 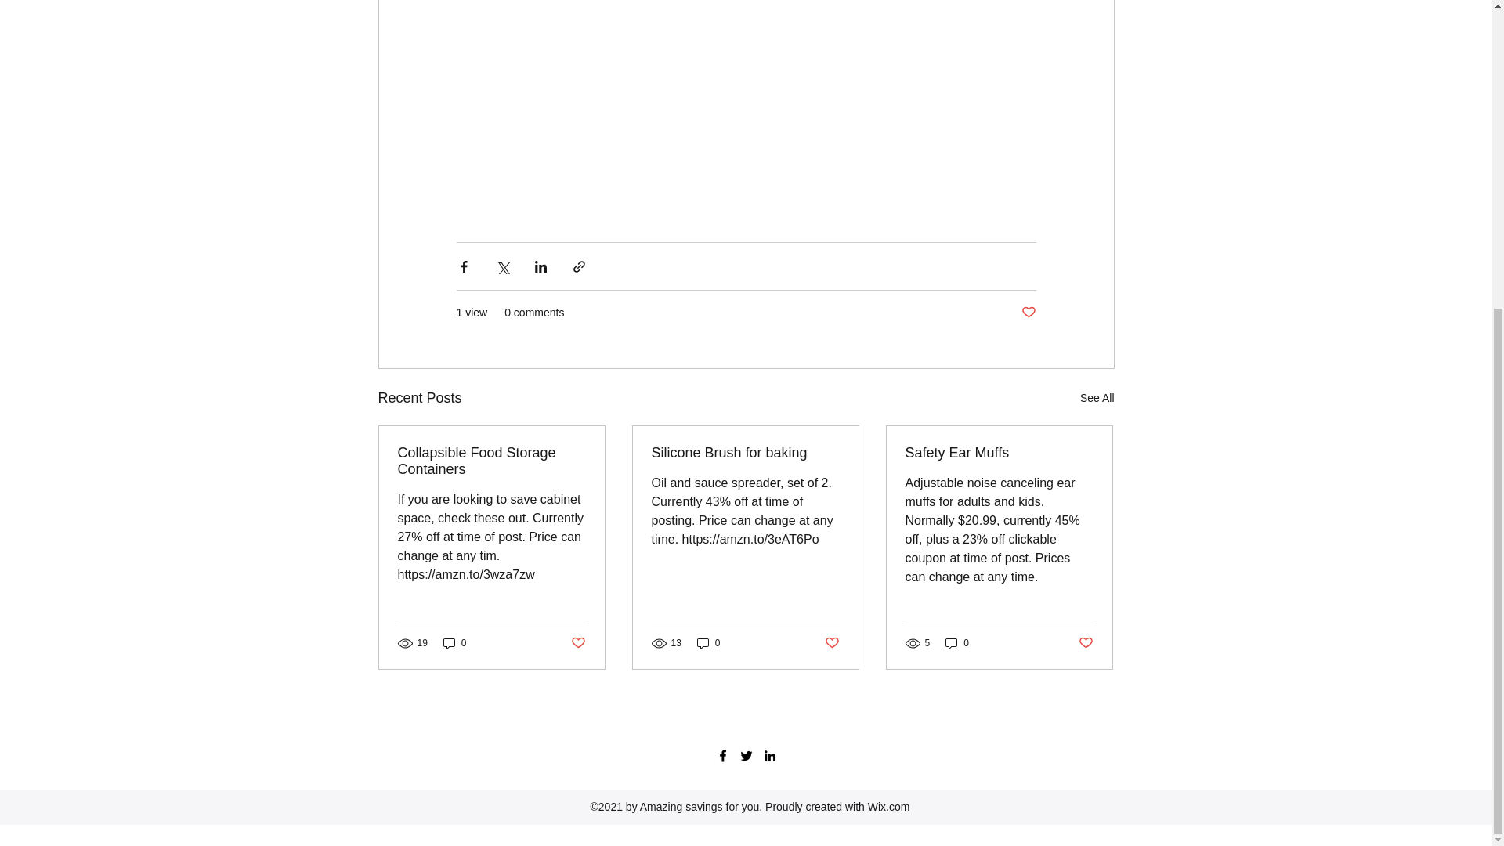 What do you see at coordinates (957, 643) in the screenshot?
I see `0` at bounding box center [957, 643].